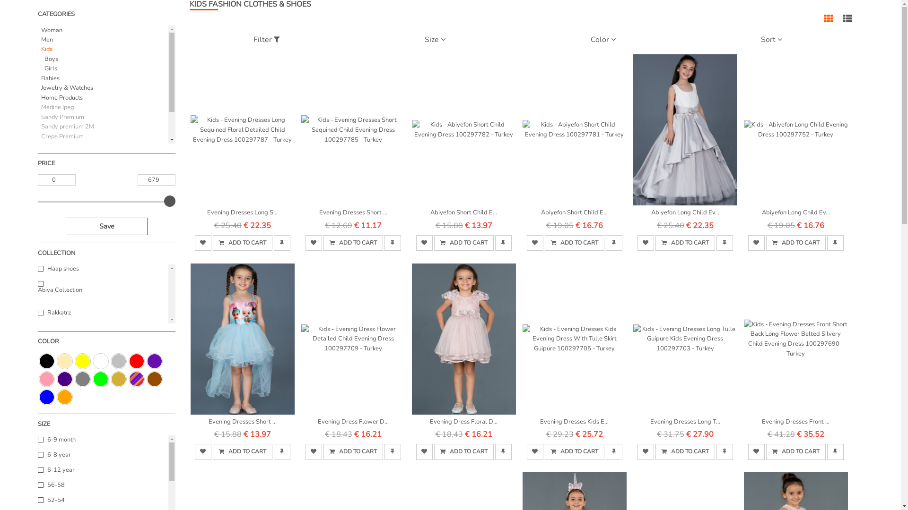 The height and width of the screenshot is (510, 908). Describe the element at coordinates (796, 451) in the screenshot. I see `  ADD TO CART` at that location.